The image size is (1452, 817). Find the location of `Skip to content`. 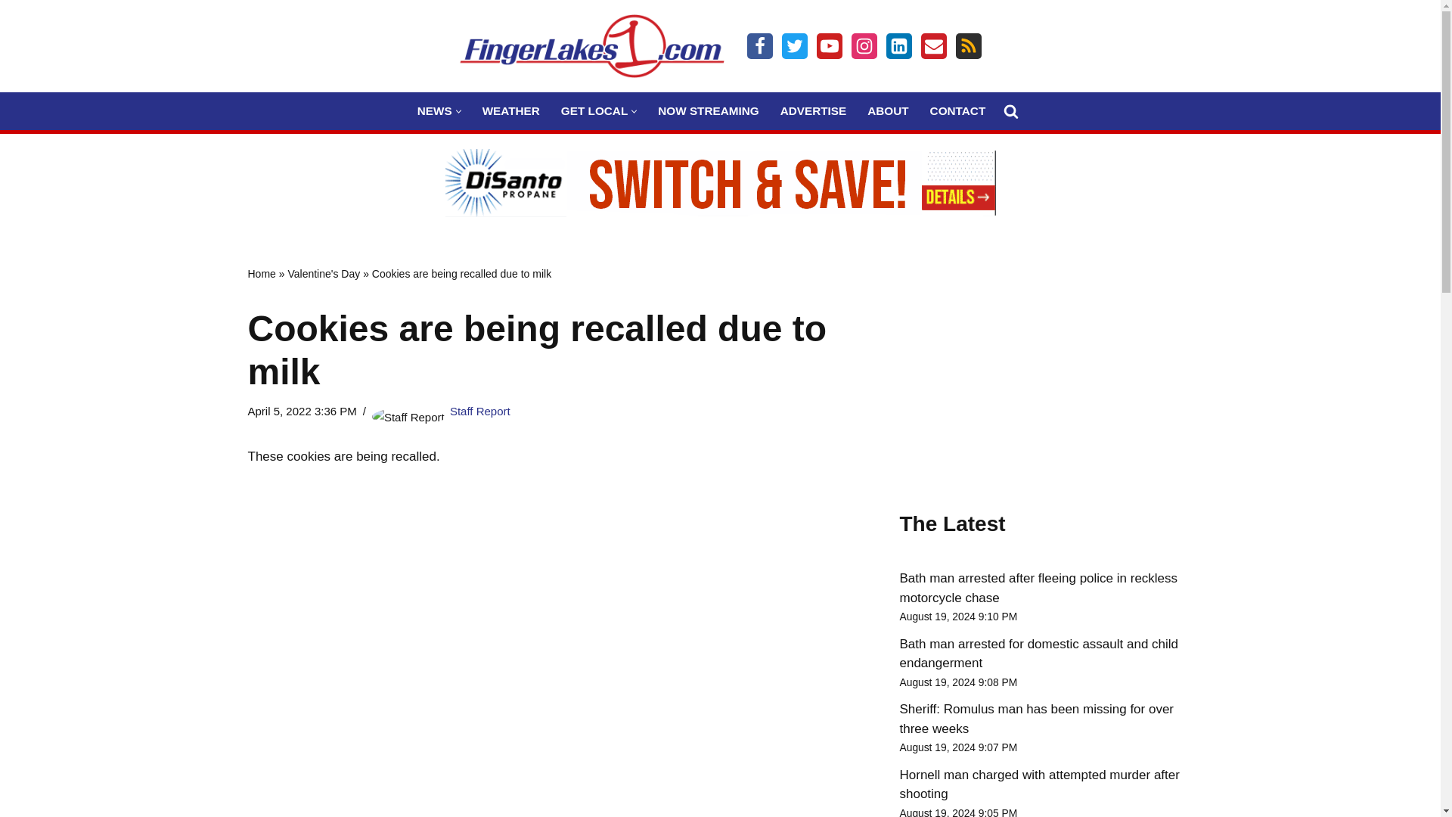

Skip to content is located at coordinates (11, 32).